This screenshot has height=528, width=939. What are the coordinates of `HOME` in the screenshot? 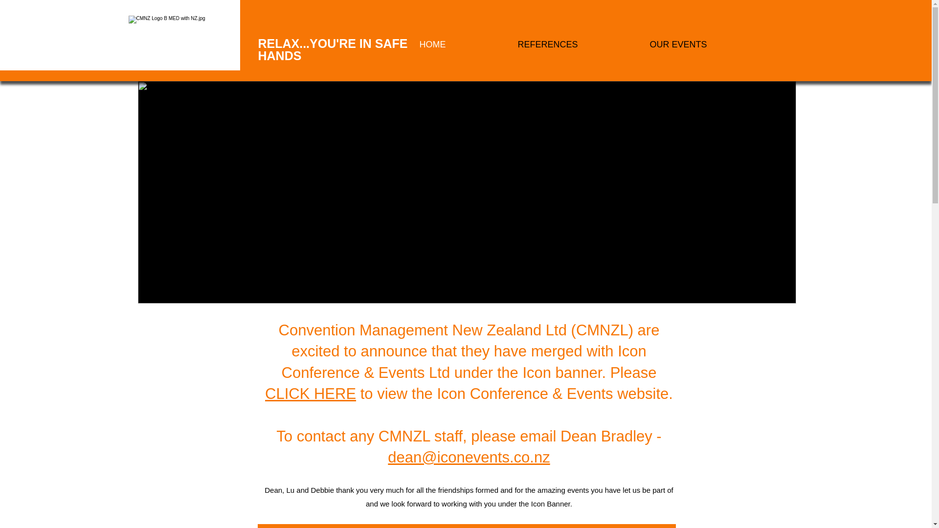 It's located at (461, 44).